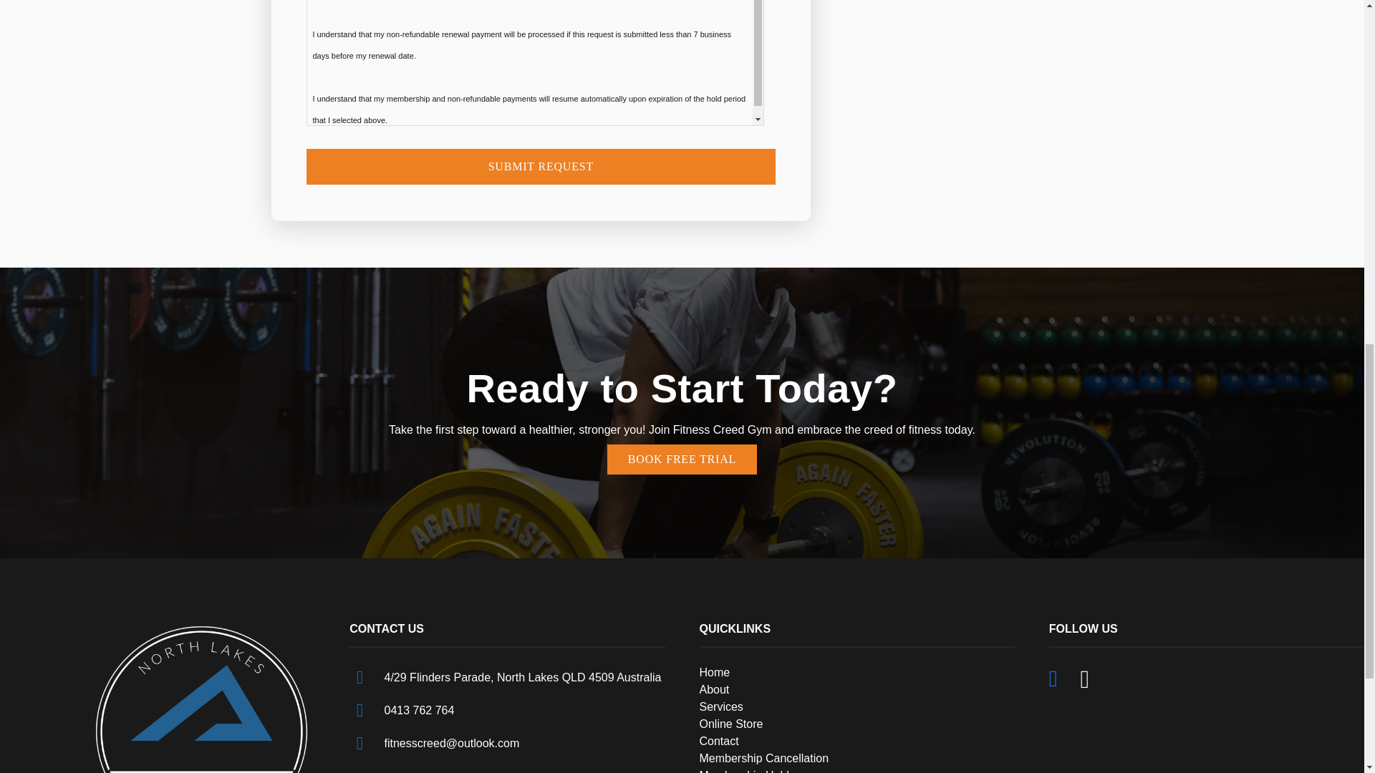 The width and height of the screenshot is (1375, 773). Describe the element at coordinates (743, 771) in the screenshot. I see `Membership Hold` at that location.